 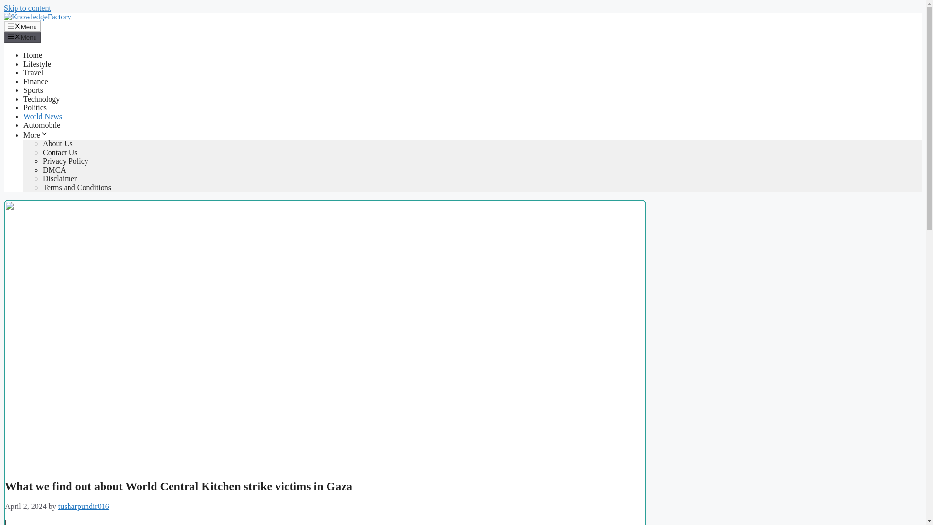 What do you see at coordinates (84, 506) in the screenshot?
I see `tusharpundir016` at bounding box center [84, 506].